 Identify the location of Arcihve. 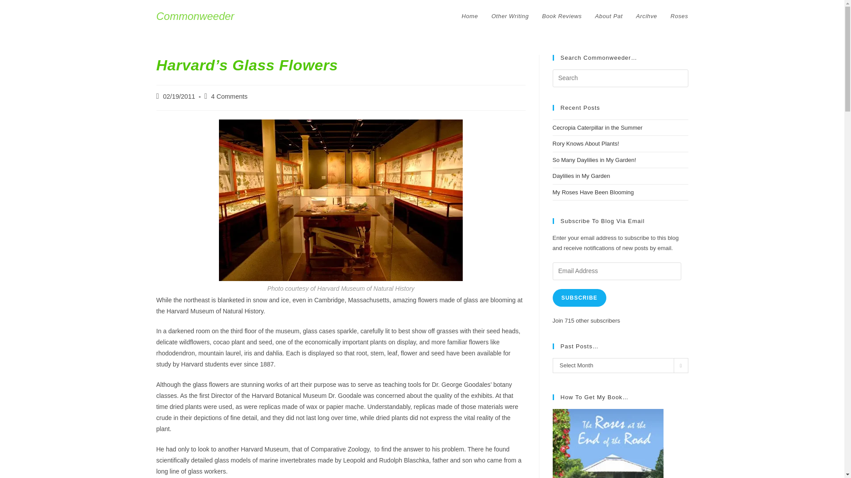
(646, 16).